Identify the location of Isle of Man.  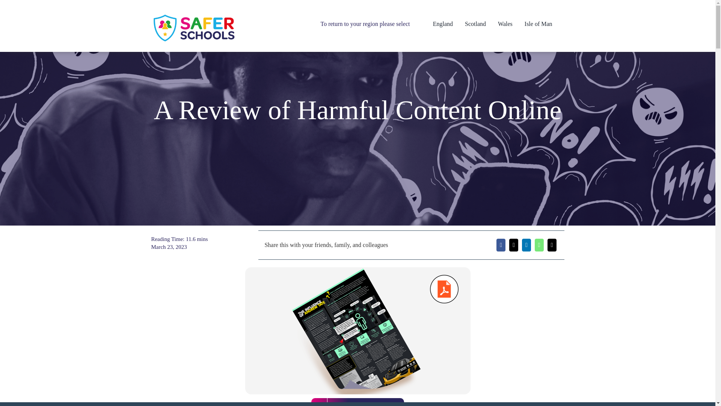
(545, 24).